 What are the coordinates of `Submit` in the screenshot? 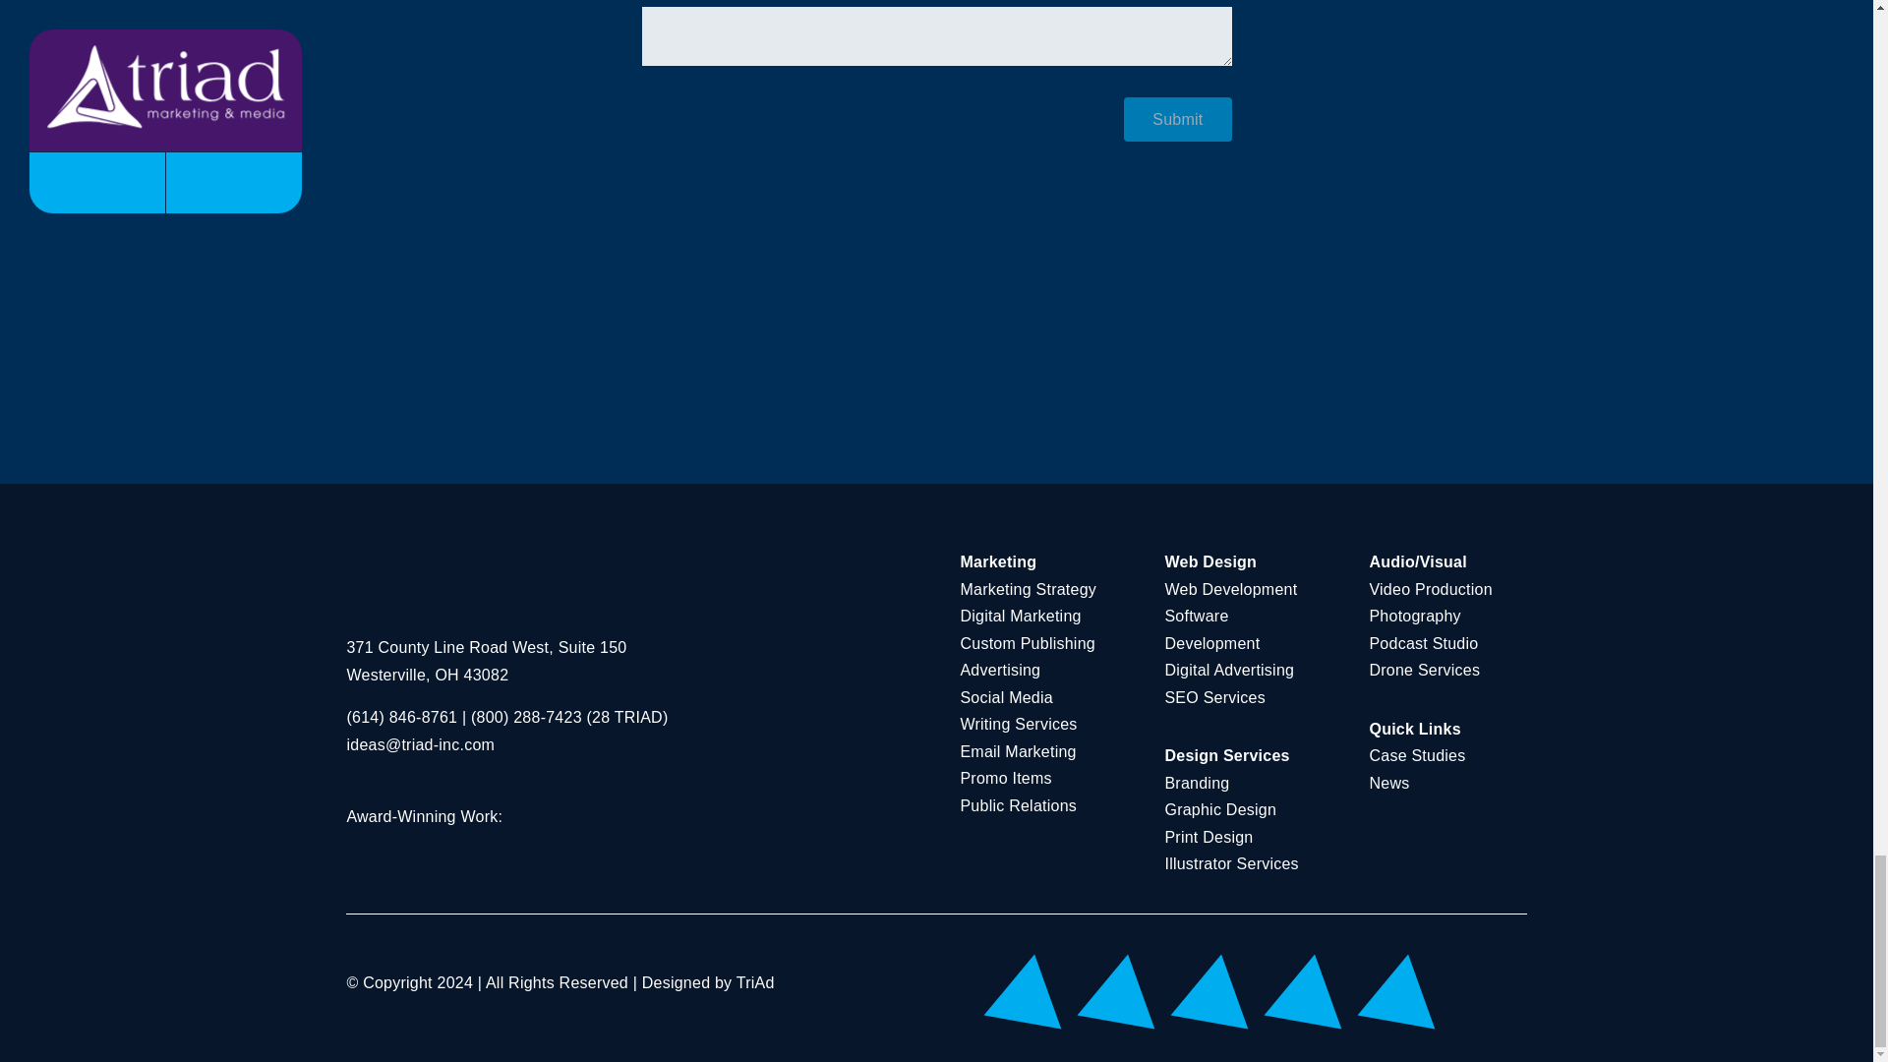 It's located at (1176, 119).